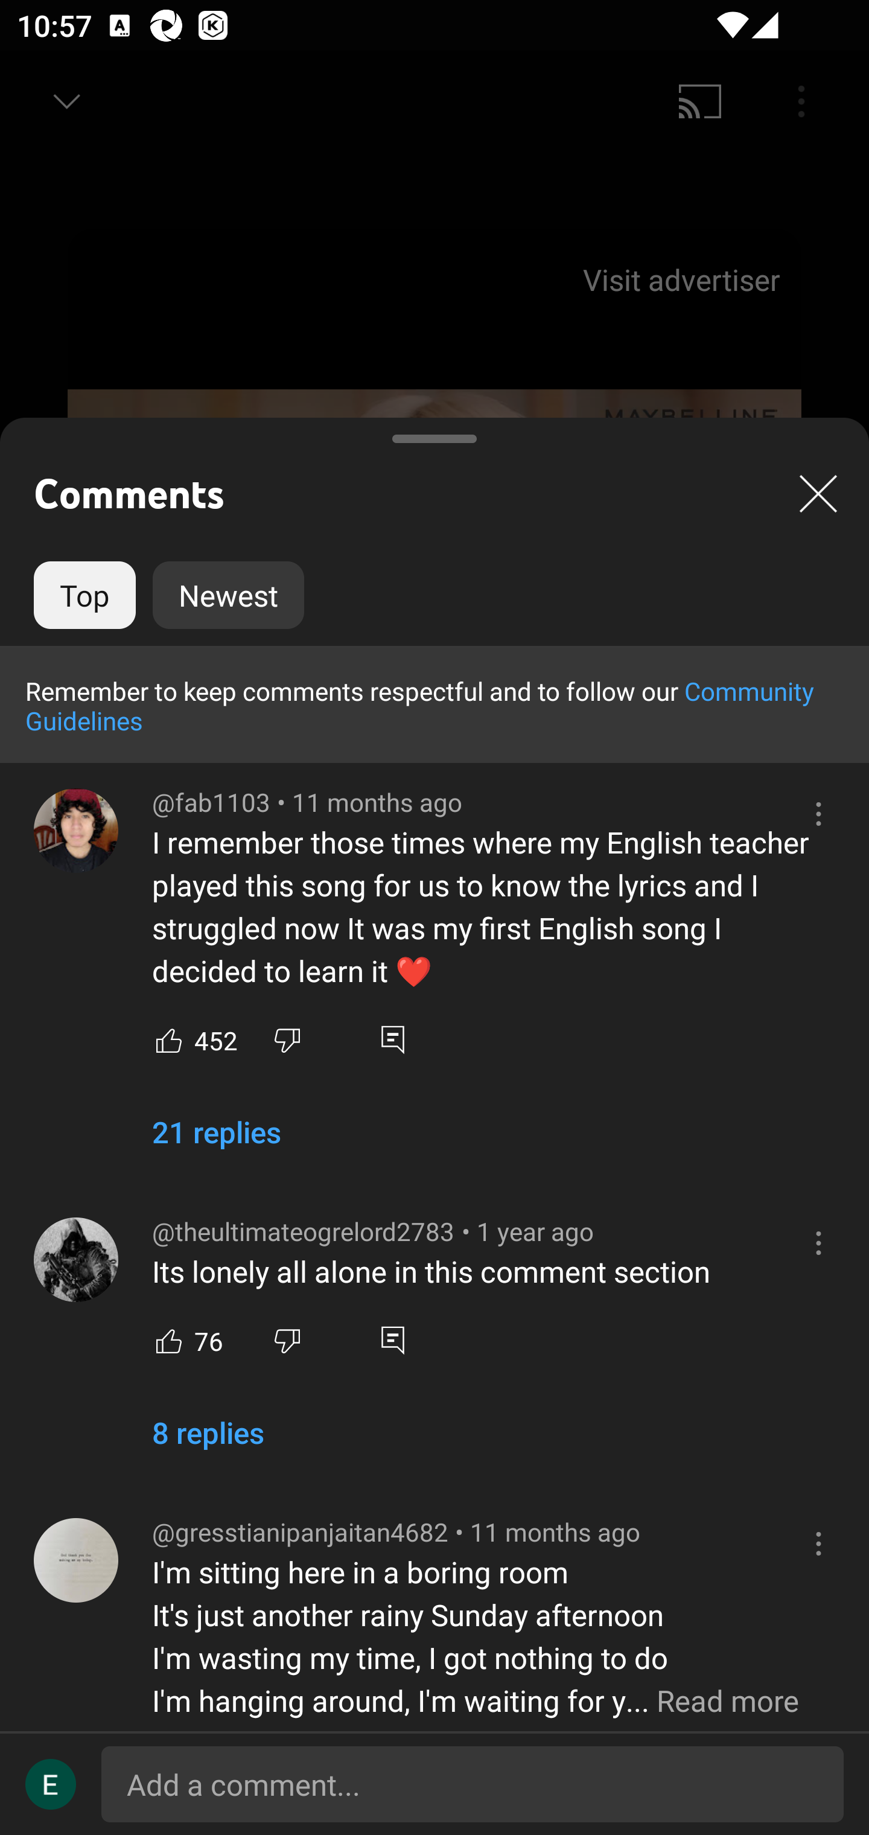 The image size is (869, 1835). I want to click on Close, so click(818, 493).